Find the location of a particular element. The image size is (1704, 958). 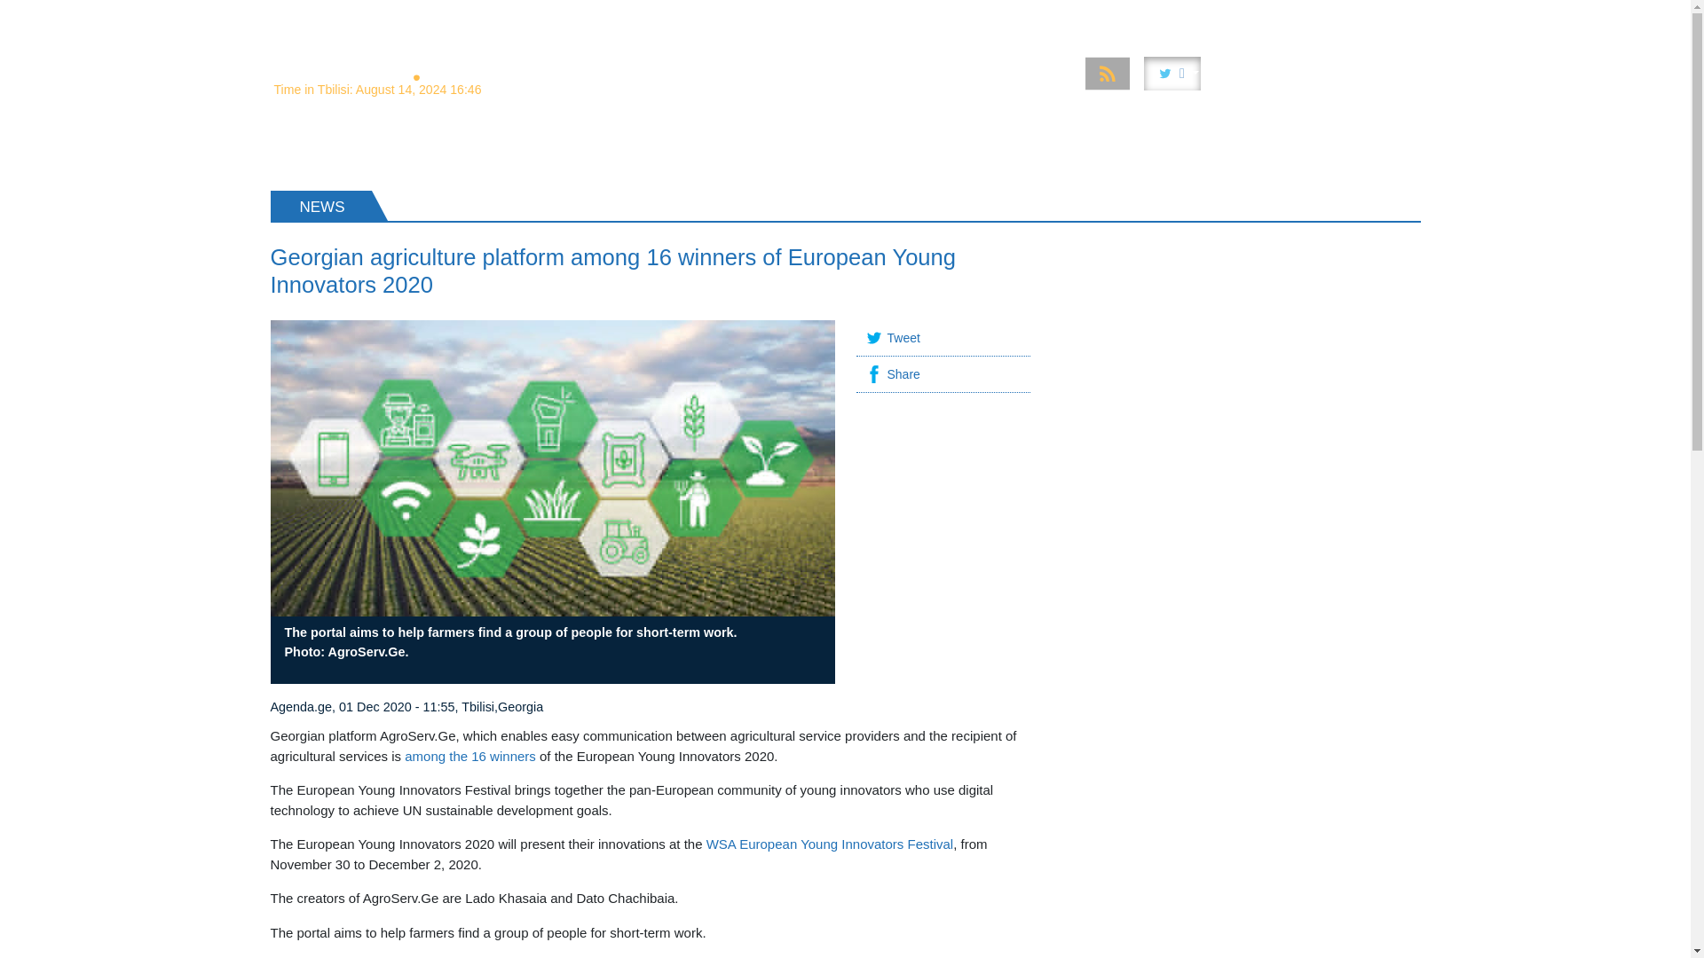

Government is located at coordinates (880, 16).